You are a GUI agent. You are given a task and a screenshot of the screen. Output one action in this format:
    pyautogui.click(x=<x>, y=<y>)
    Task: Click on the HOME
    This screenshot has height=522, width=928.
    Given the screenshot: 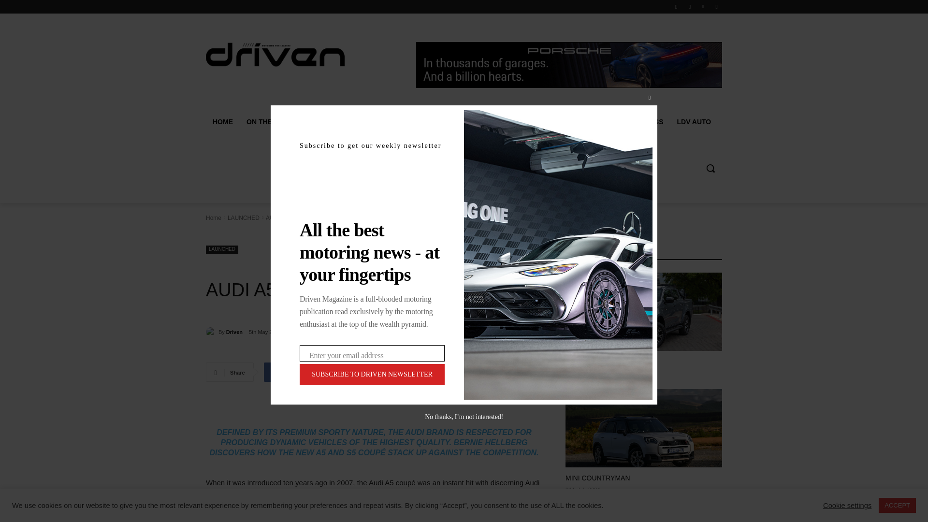 What is the action you would take?
    pyautogui.click(x=222, y=122)
    